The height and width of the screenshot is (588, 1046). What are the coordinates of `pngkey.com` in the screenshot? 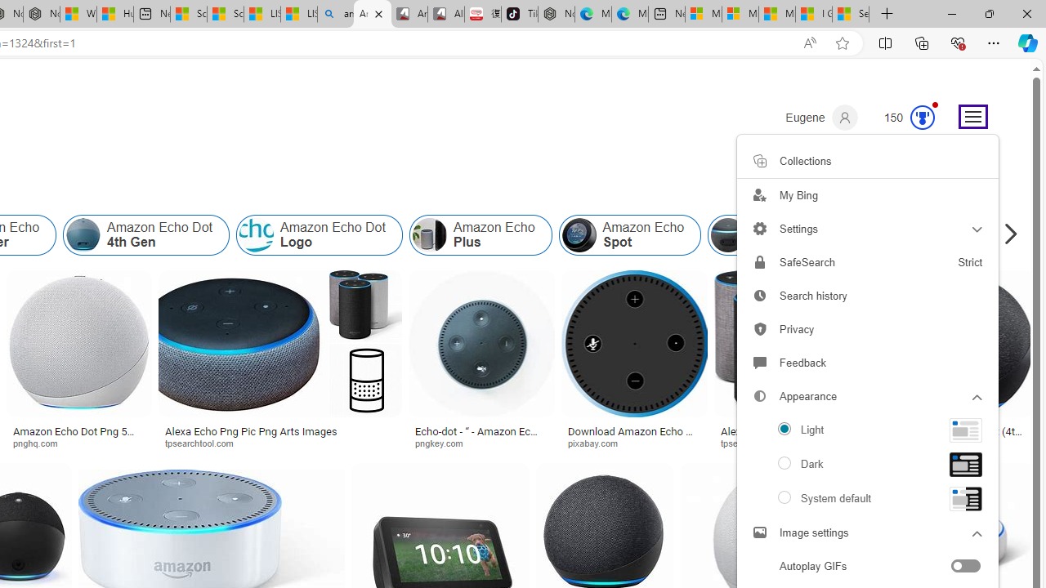 It's located at (445, 443).